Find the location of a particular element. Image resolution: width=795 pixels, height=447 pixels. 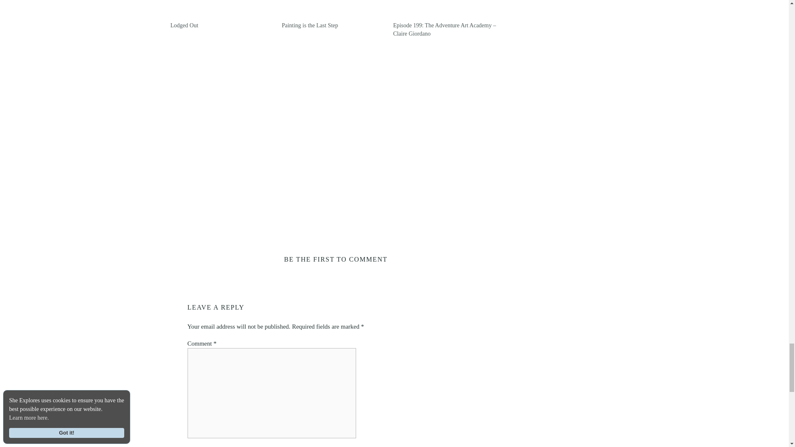

Lodged Out is located at coordinates (222, 11).